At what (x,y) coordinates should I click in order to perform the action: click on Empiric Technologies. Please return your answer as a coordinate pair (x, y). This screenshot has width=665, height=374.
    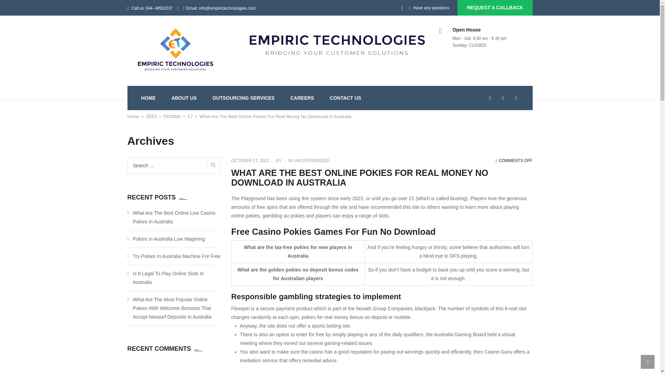
    Looking at the image, I should click on (134, 116).